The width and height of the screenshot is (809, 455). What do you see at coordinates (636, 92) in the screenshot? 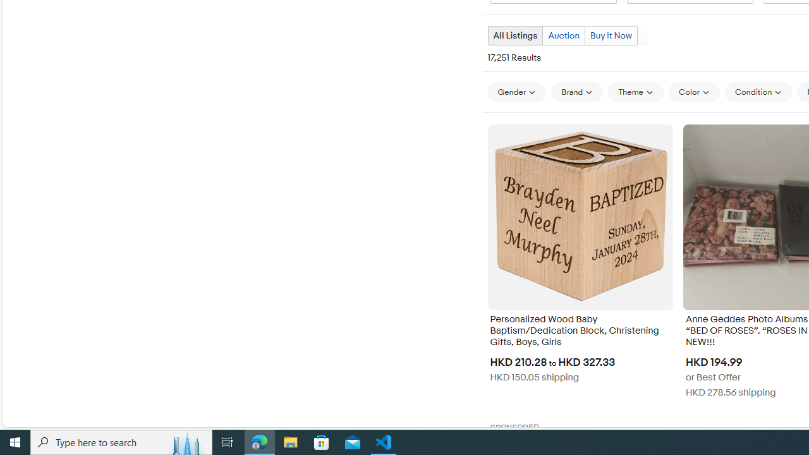
I see `Theme` at bounding box center [636, 92].